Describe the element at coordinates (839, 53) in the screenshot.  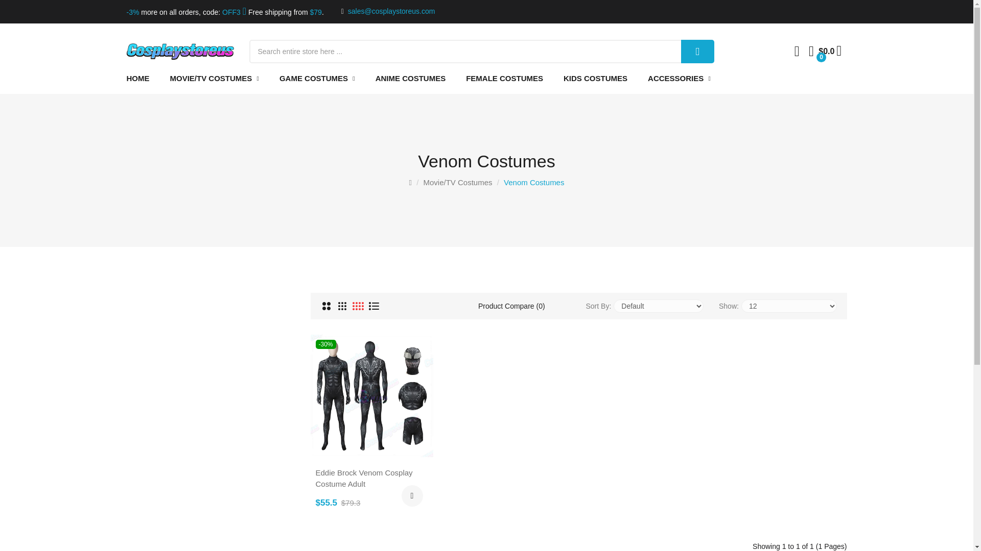
I see `My Account` at that location.